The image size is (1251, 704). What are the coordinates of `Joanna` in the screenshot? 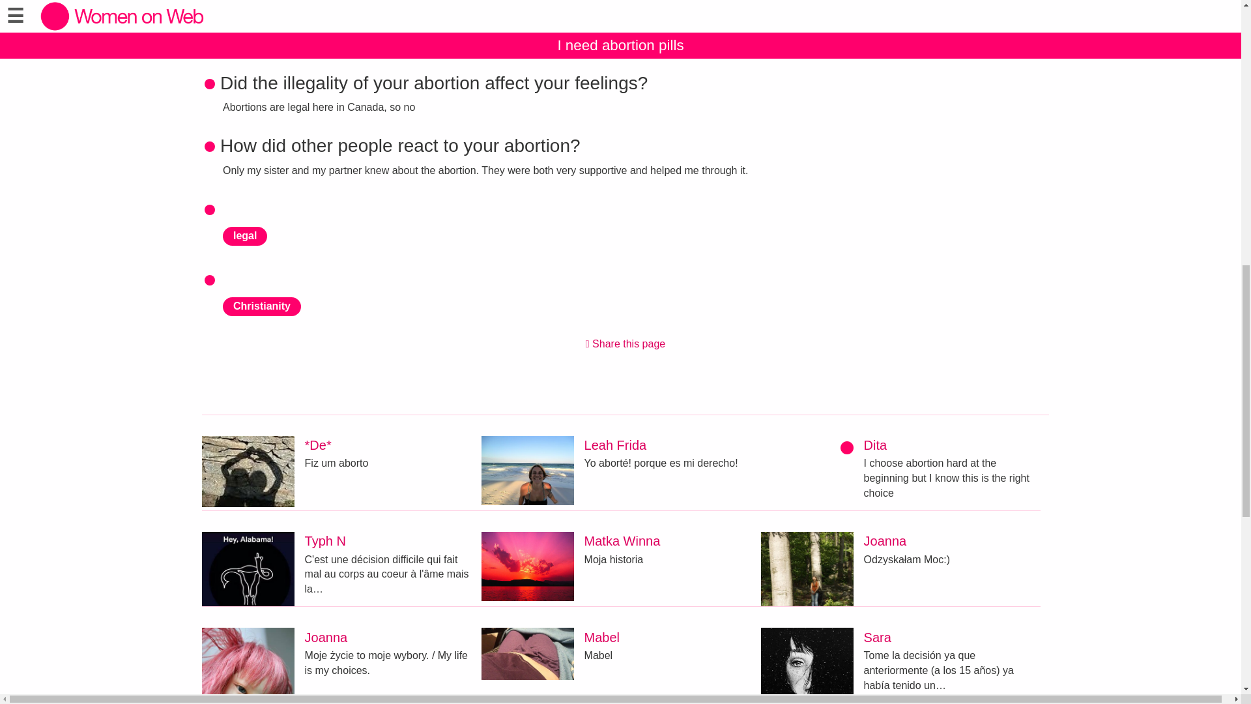 It's located at (885, 541).